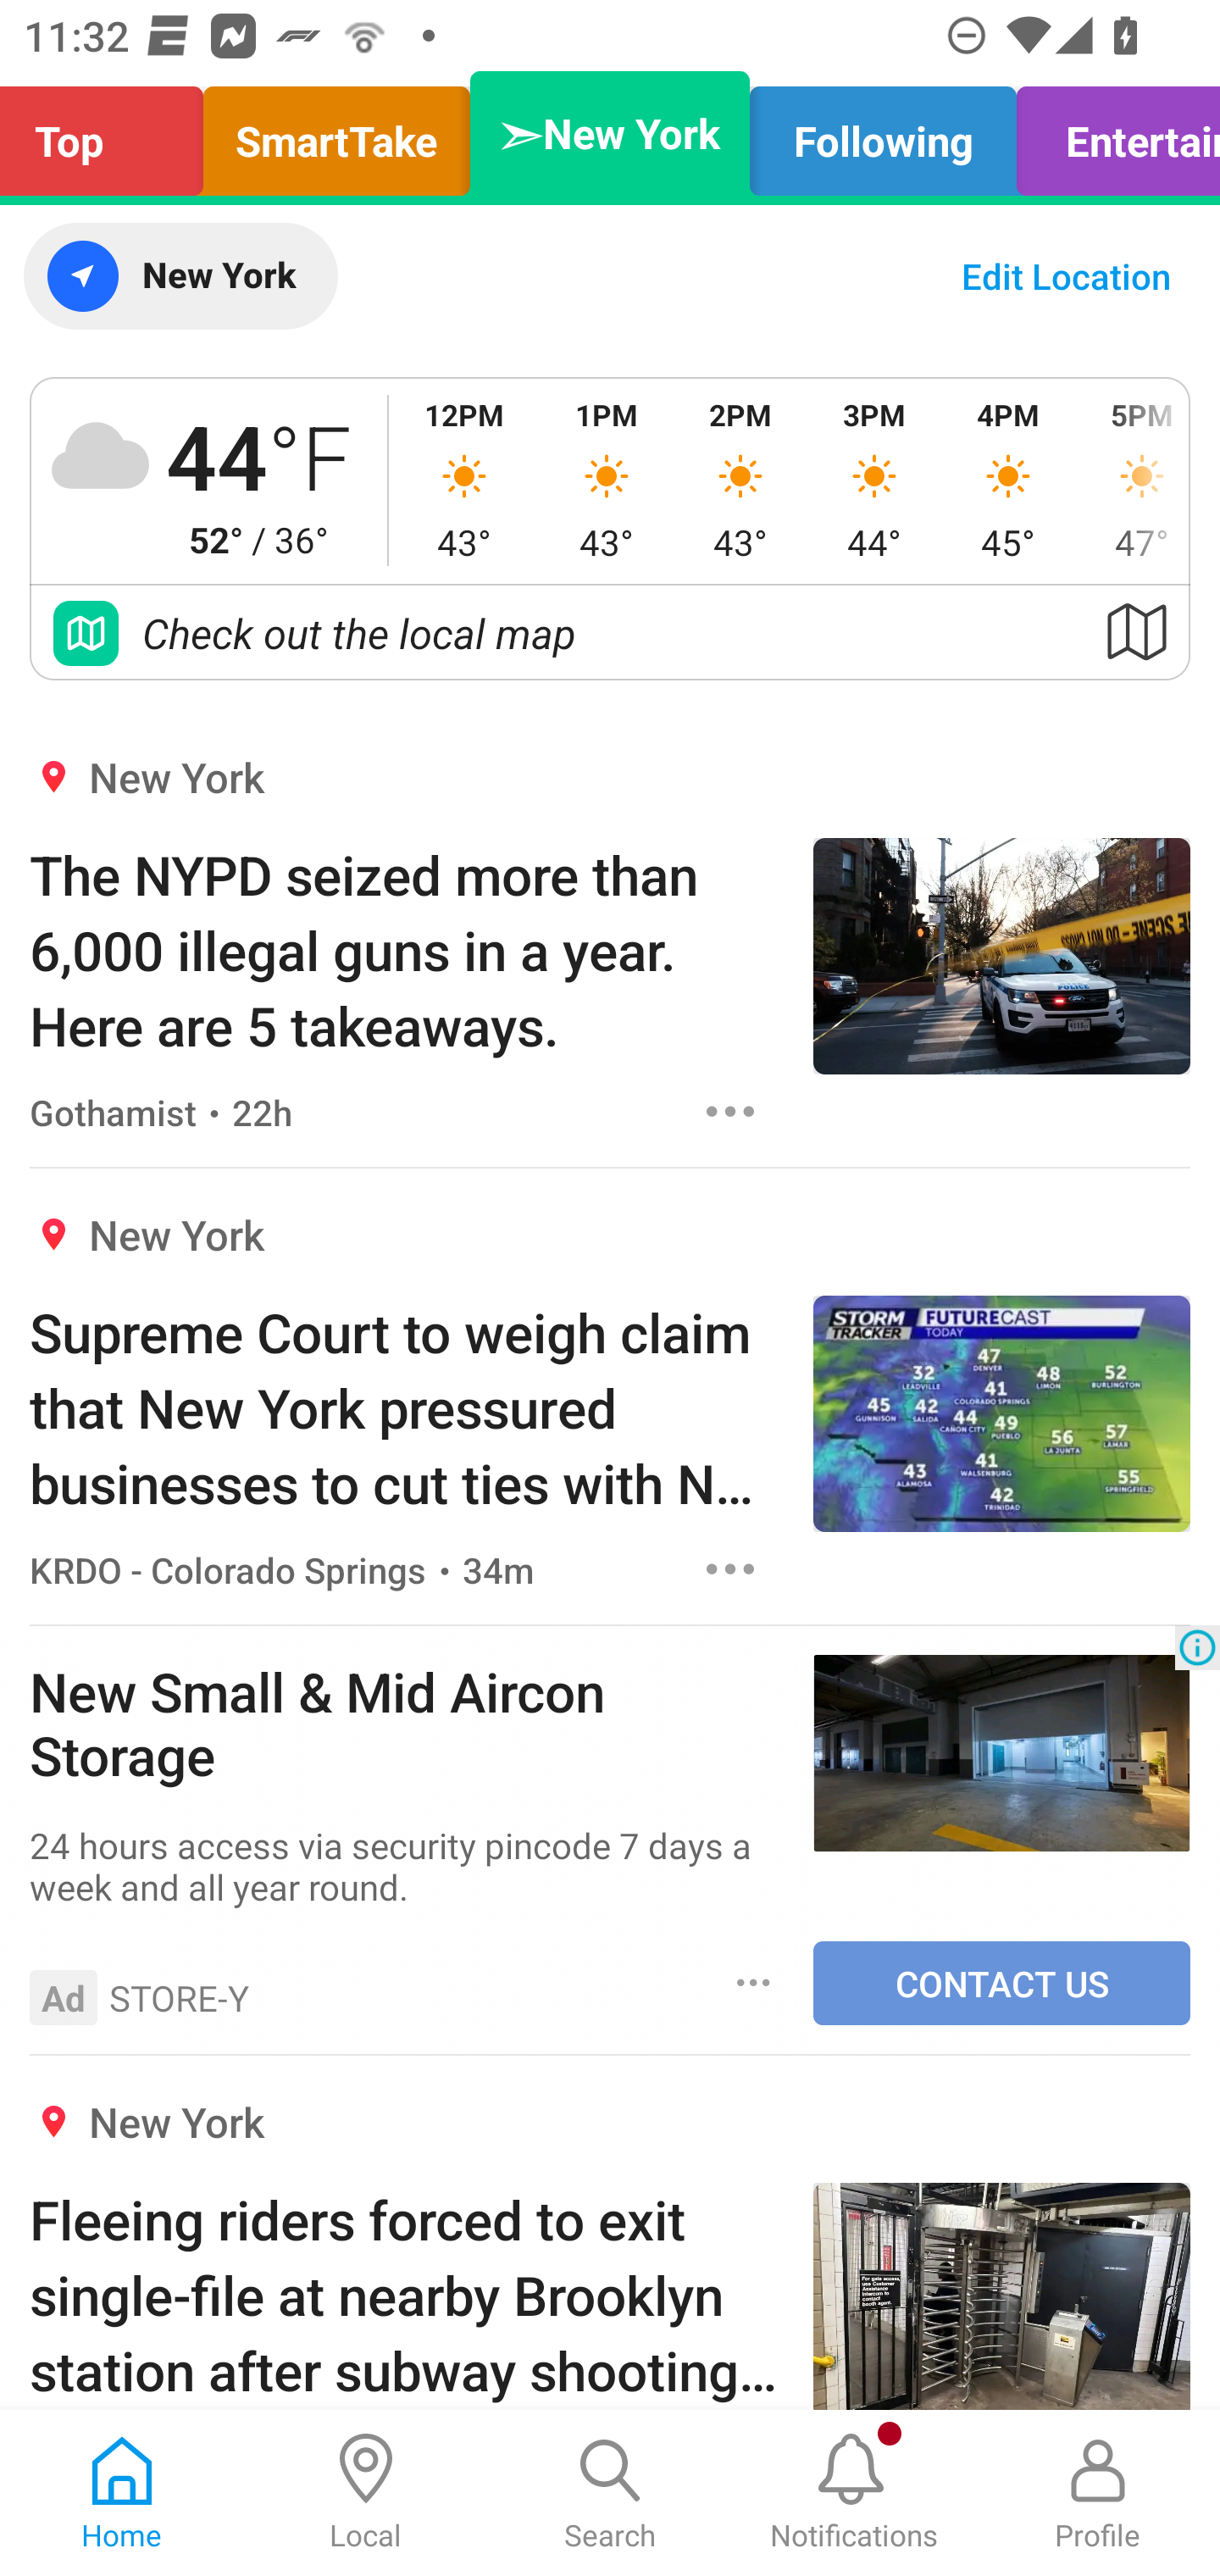  What do you see at coordinates (1008, 480) in the screenshot?
I see `4PM 45°` at bounding box center [1008, 480].